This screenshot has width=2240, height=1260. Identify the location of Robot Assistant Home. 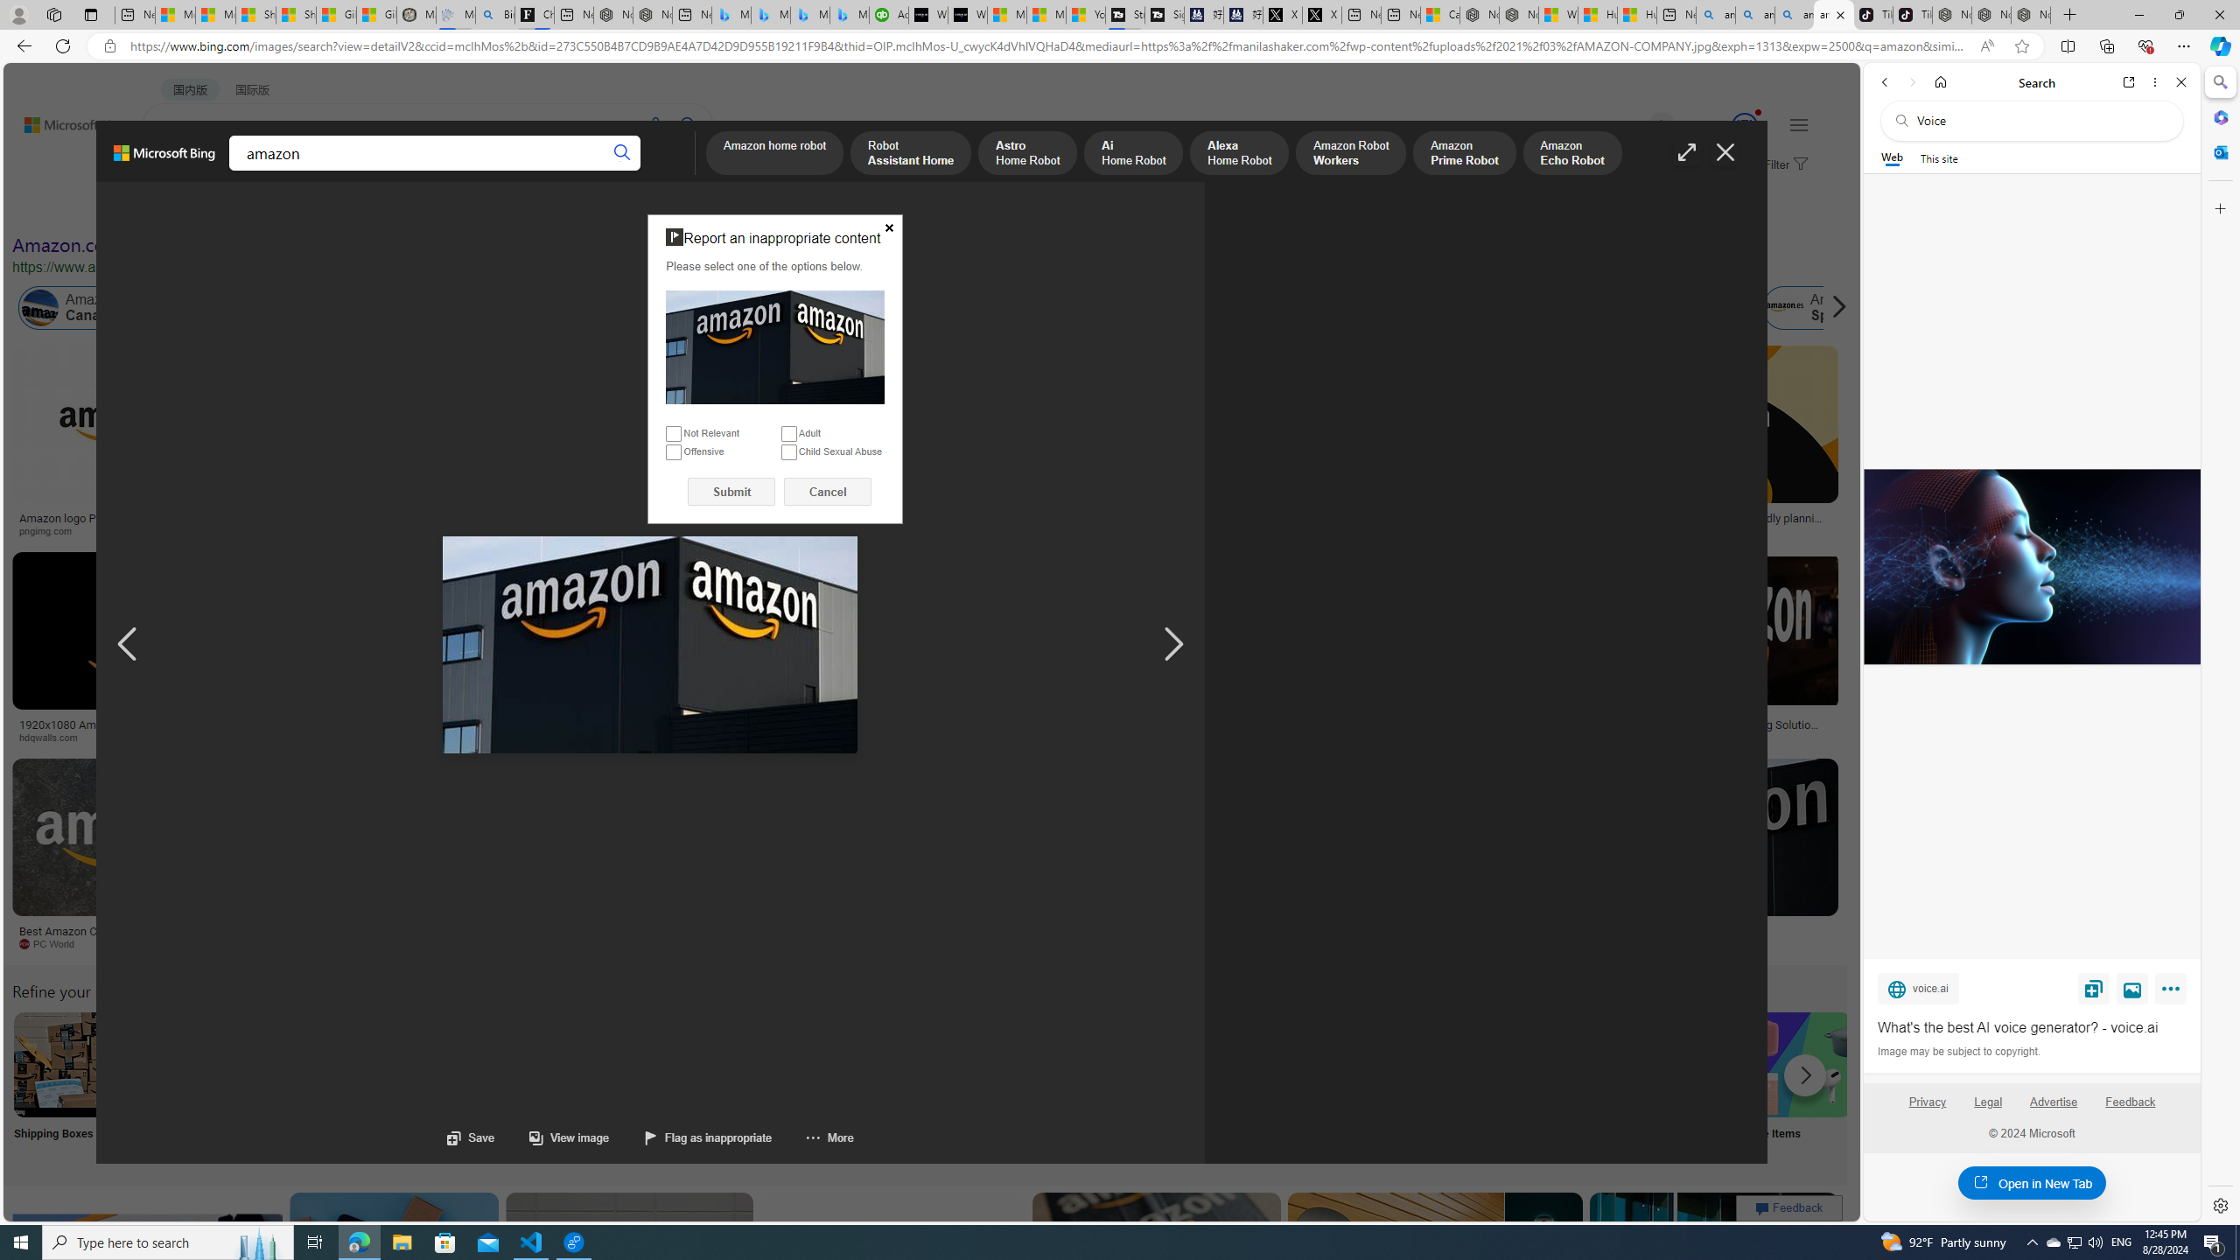
(912, 154).